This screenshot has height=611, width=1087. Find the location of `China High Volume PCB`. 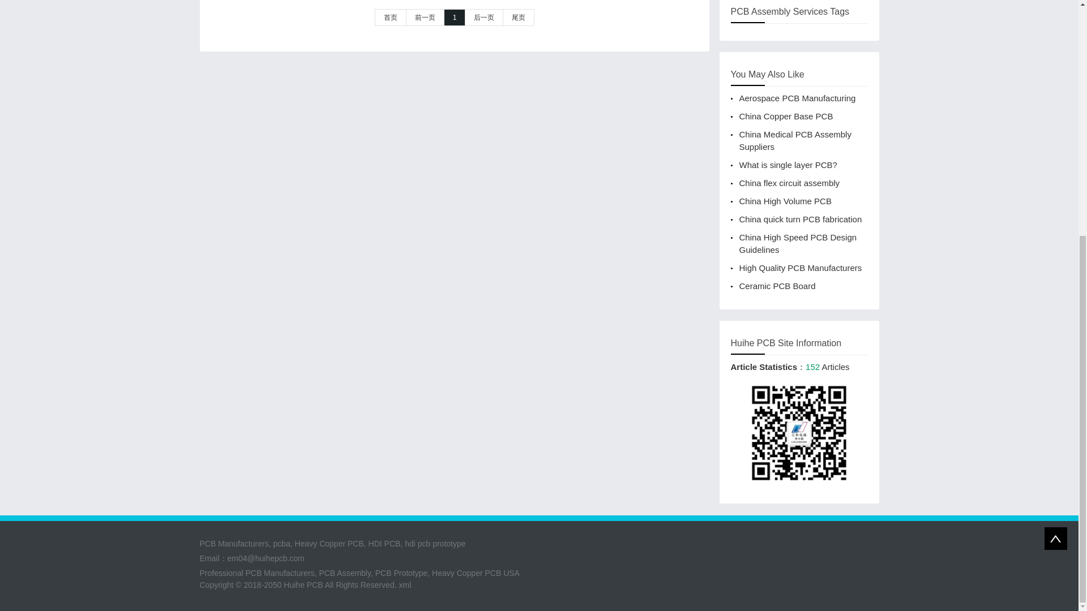

China High Volume PCB is located at coordinates (785, 200).